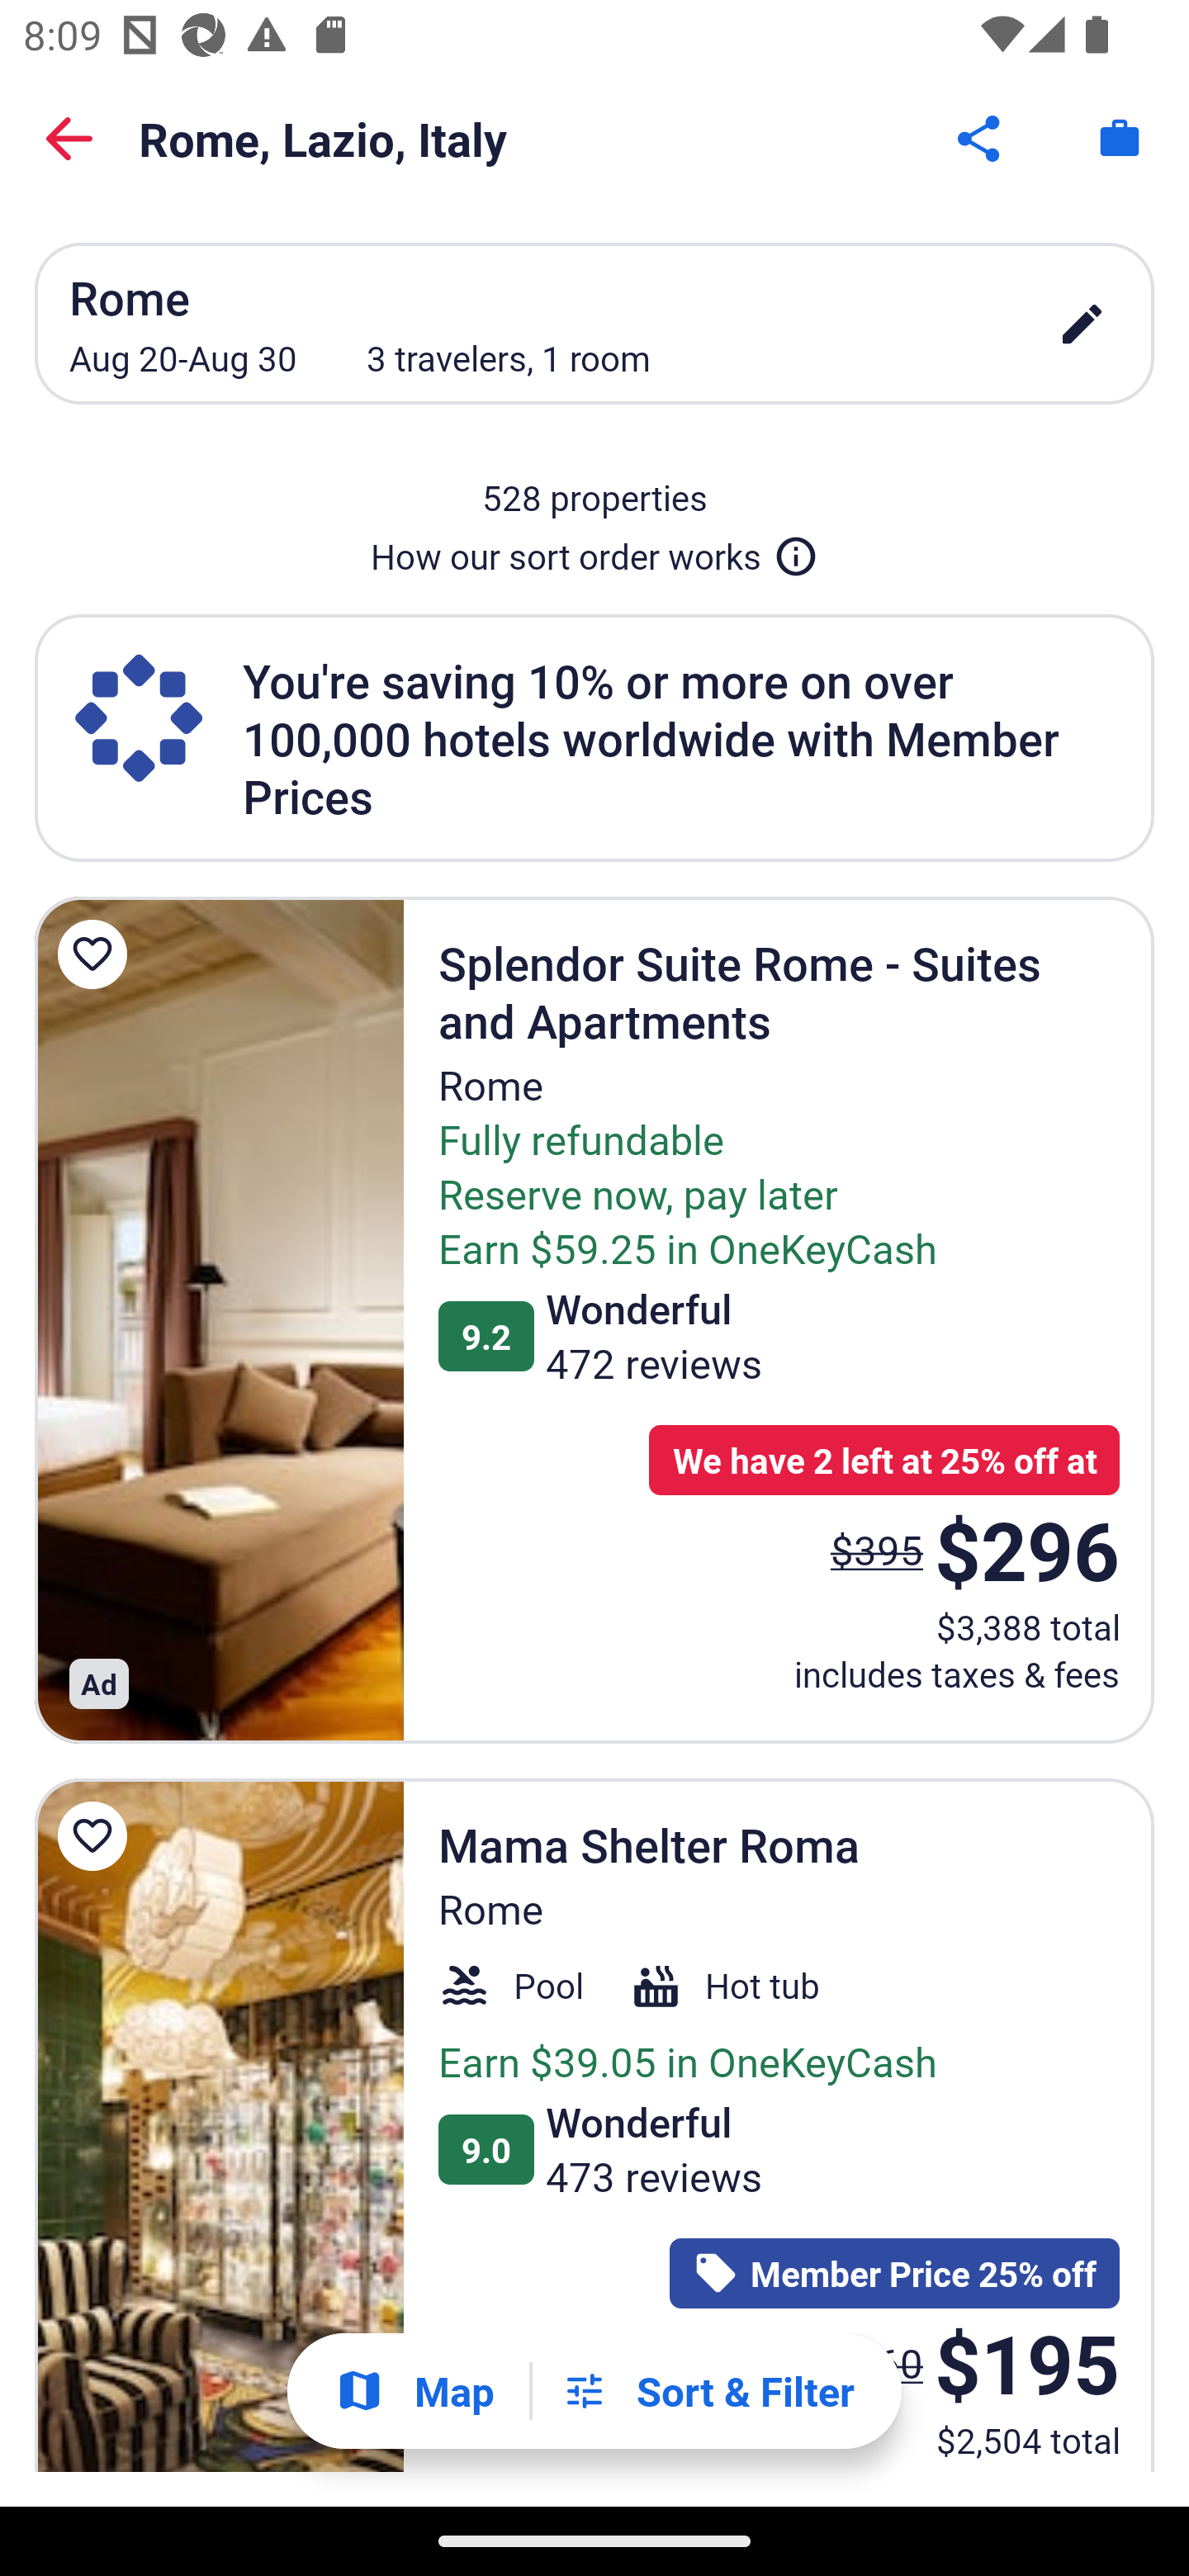 Image resolution: width=1189 pixels, height=2576 pixels. What do you see at coordinates (594, 550) in the screenshot?
I see `How our sort order works` at bounding box center [594, 550].